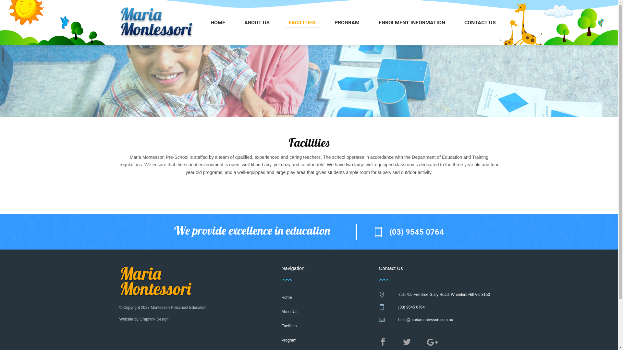 The image size is (623, 350). I want to click on FACILITIES, so click(302, 23).